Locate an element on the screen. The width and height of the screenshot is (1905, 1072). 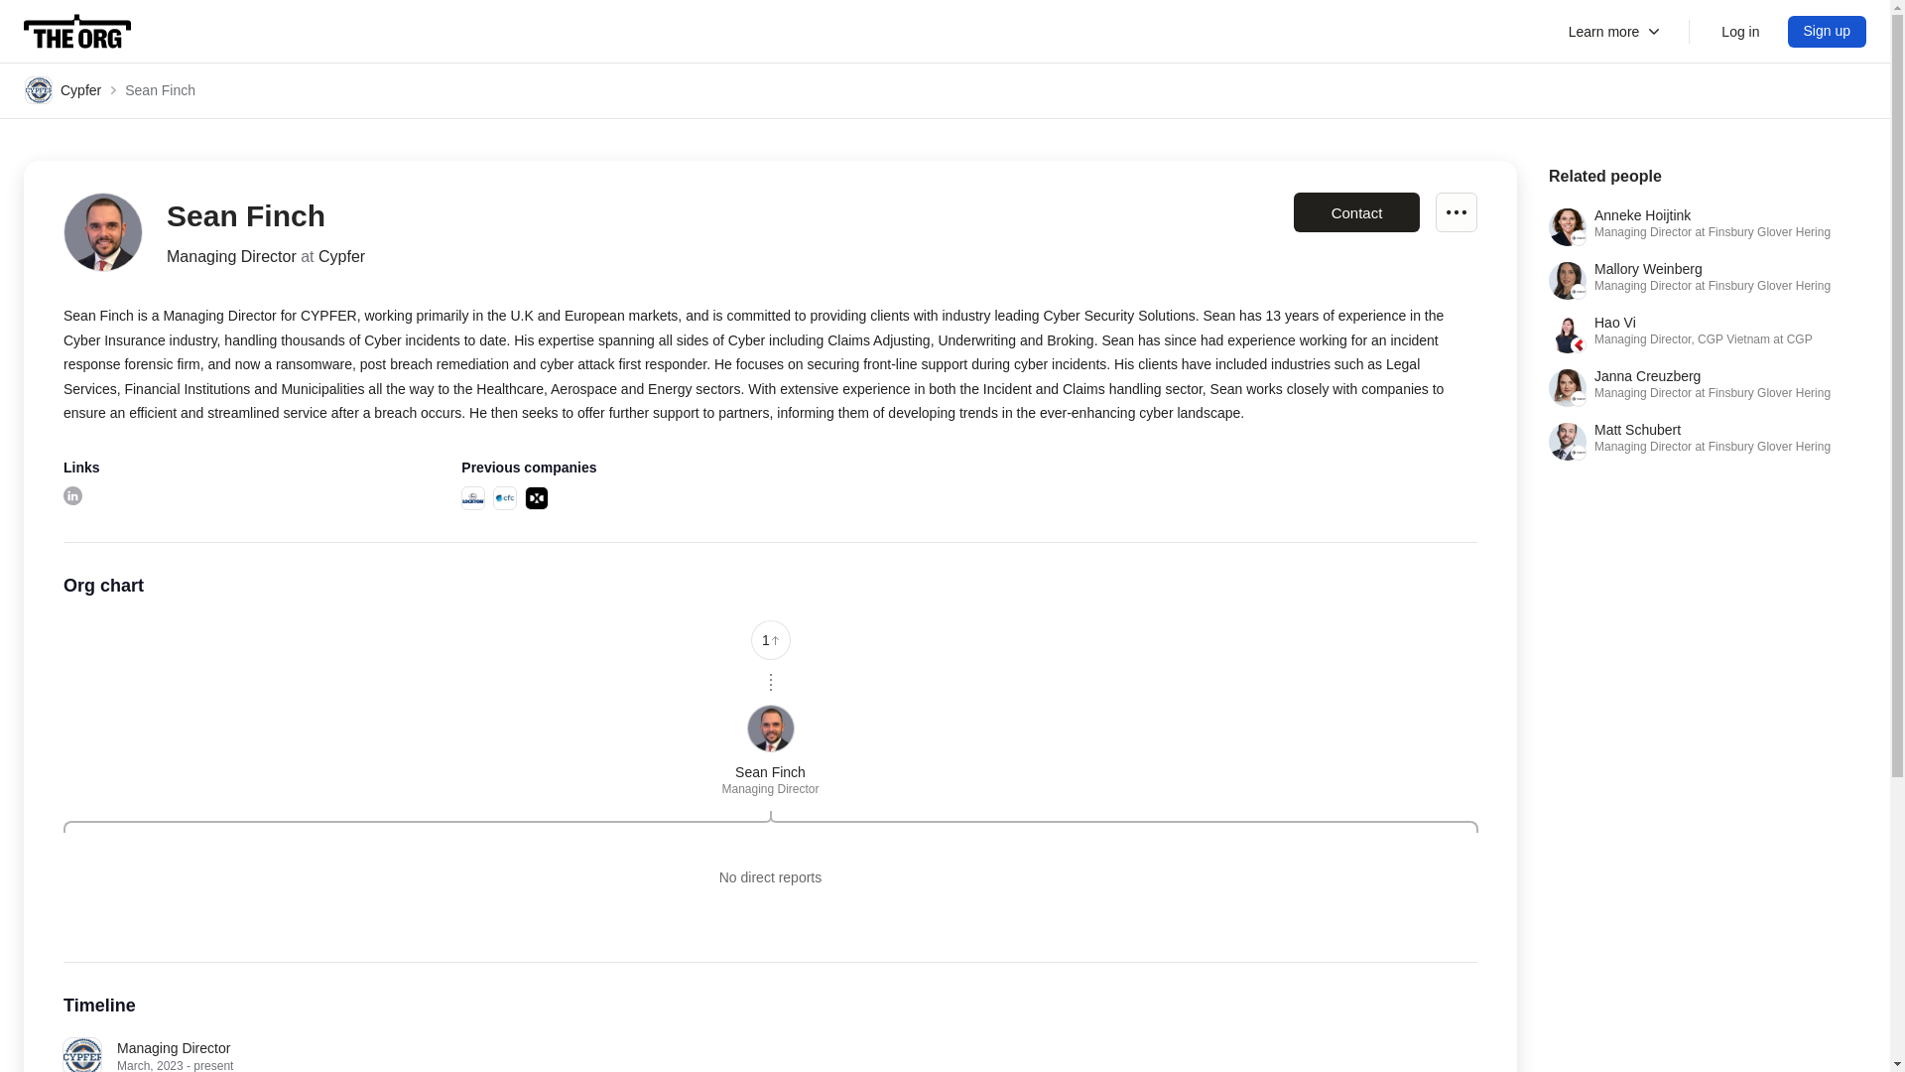
Lockton Companies is located at coordinates (1707, 387).